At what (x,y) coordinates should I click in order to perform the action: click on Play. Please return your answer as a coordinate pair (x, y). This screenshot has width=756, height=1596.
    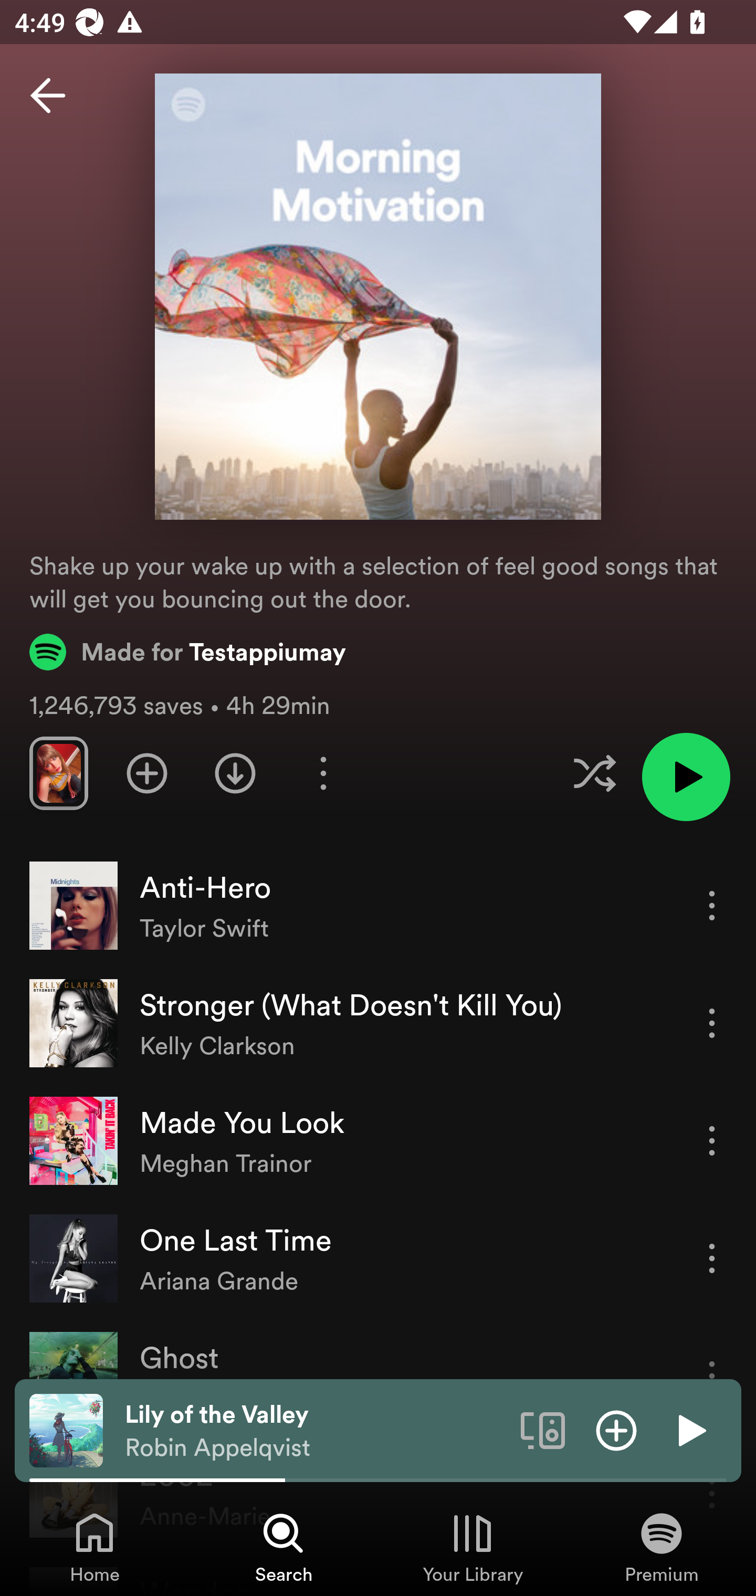
    Looking at the image, I should click on (690, 1430).